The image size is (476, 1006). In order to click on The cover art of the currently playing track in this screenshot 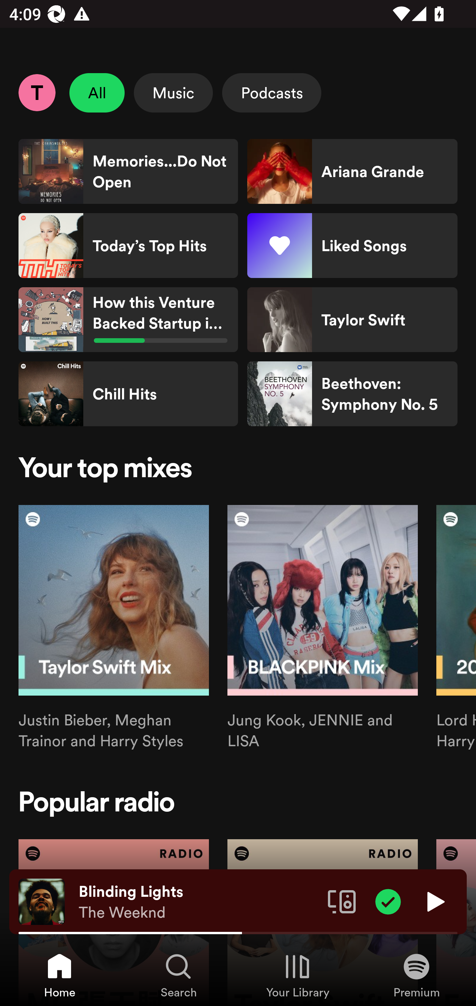, I will do `click(42, 901)`.